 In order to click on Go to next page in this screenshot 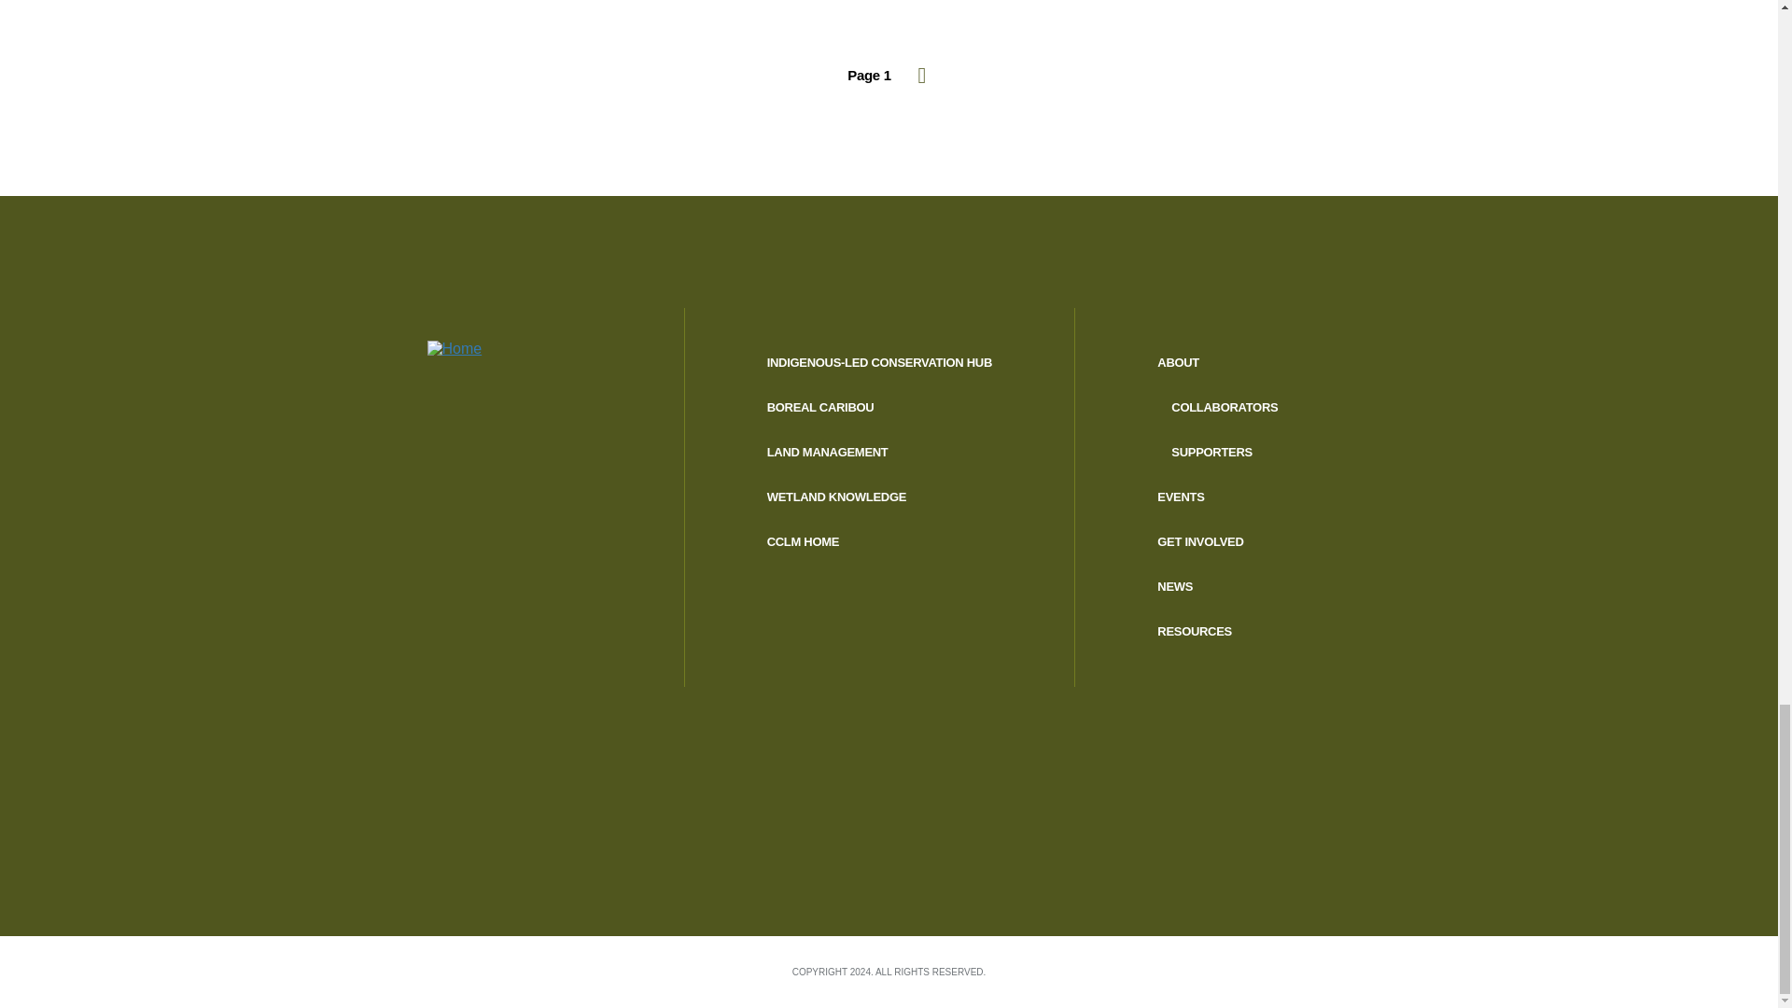, I will do `click(922, 75)`.